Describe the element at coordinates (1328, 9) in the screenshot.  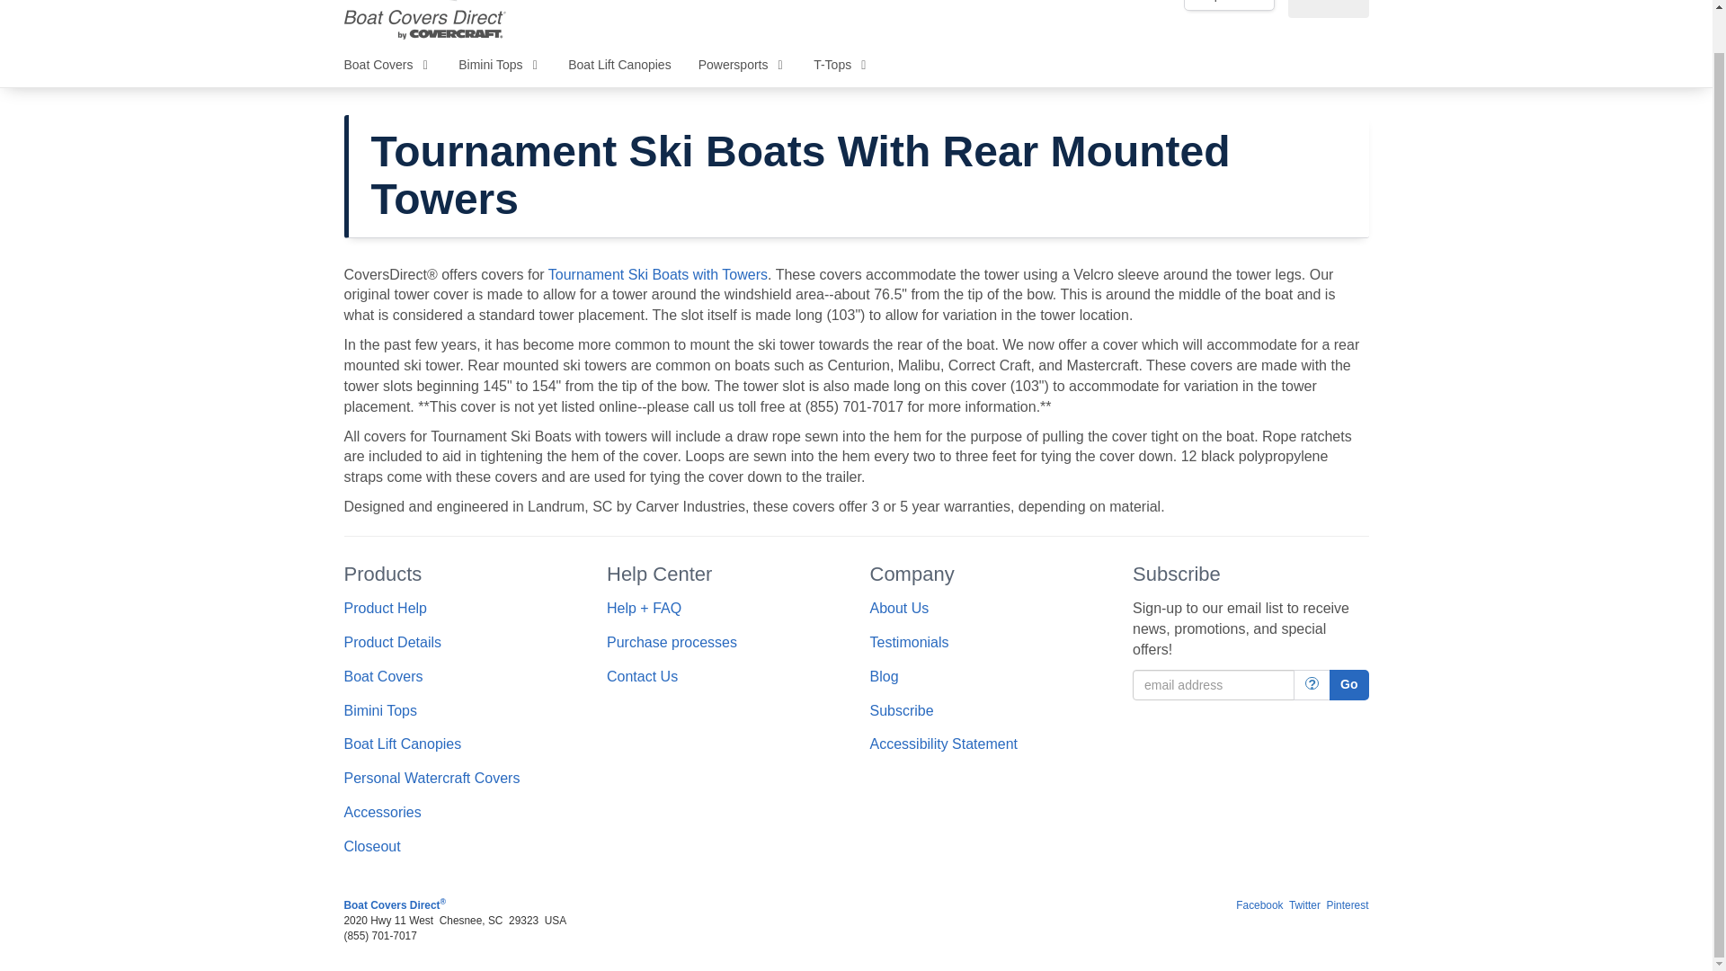
I see `View Cart` at that location.